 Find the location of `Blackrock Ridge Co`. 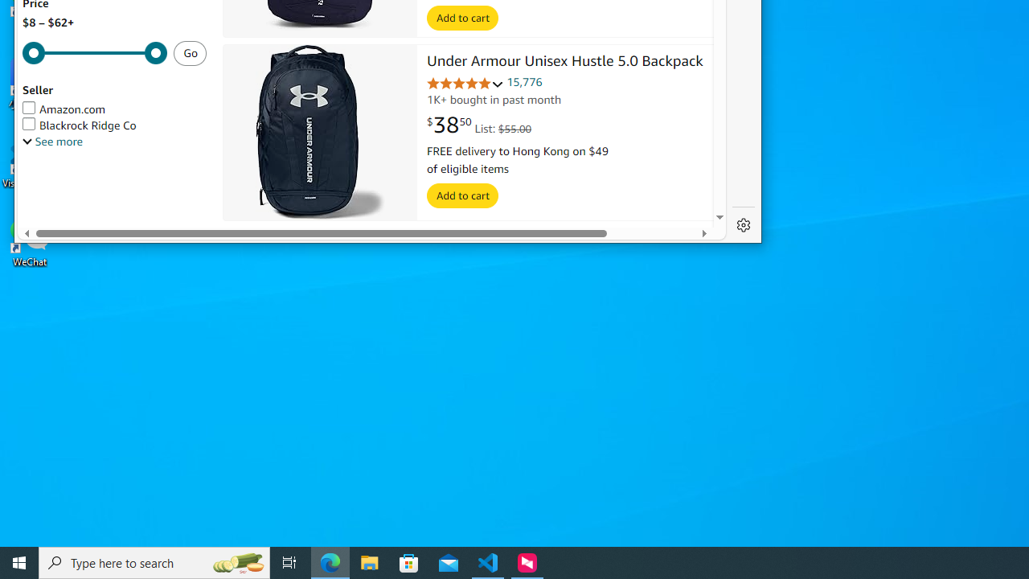

Blackrock Ridge Co is located at coordinates (80, 125).